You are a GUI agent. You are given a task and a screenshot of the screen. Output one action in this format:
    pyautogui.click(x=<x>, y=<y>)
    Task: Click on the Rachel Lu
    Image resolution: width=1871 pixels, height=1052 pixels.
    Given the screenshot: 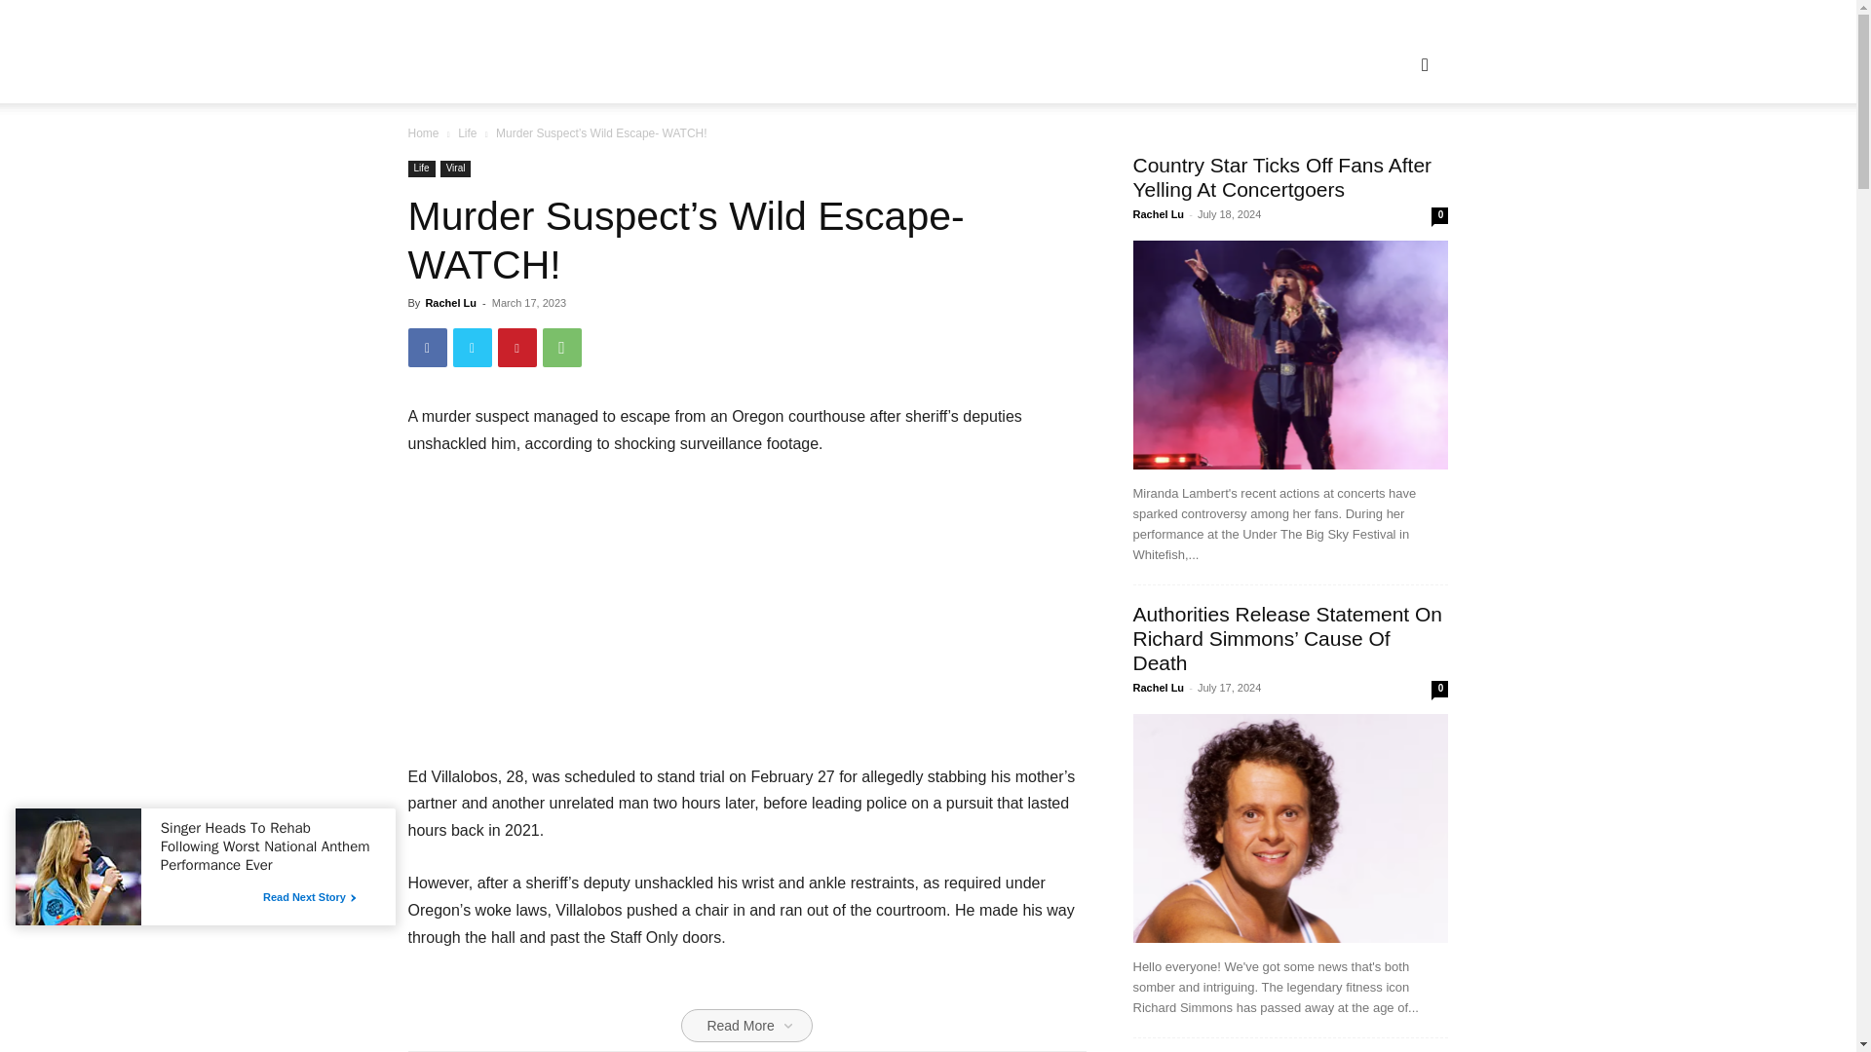 What is the action you would take?
    pyautogui.click(x=450, y=302)
    